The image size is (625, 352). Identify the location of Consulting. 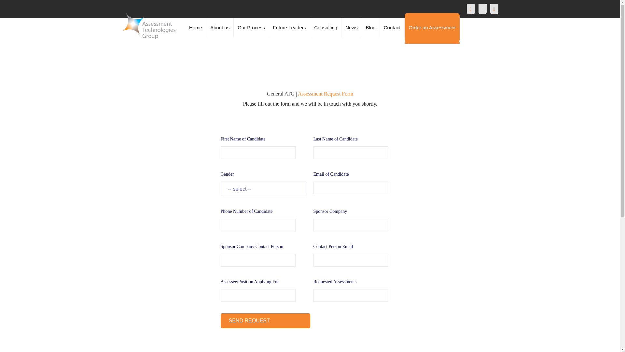
(326, 27).